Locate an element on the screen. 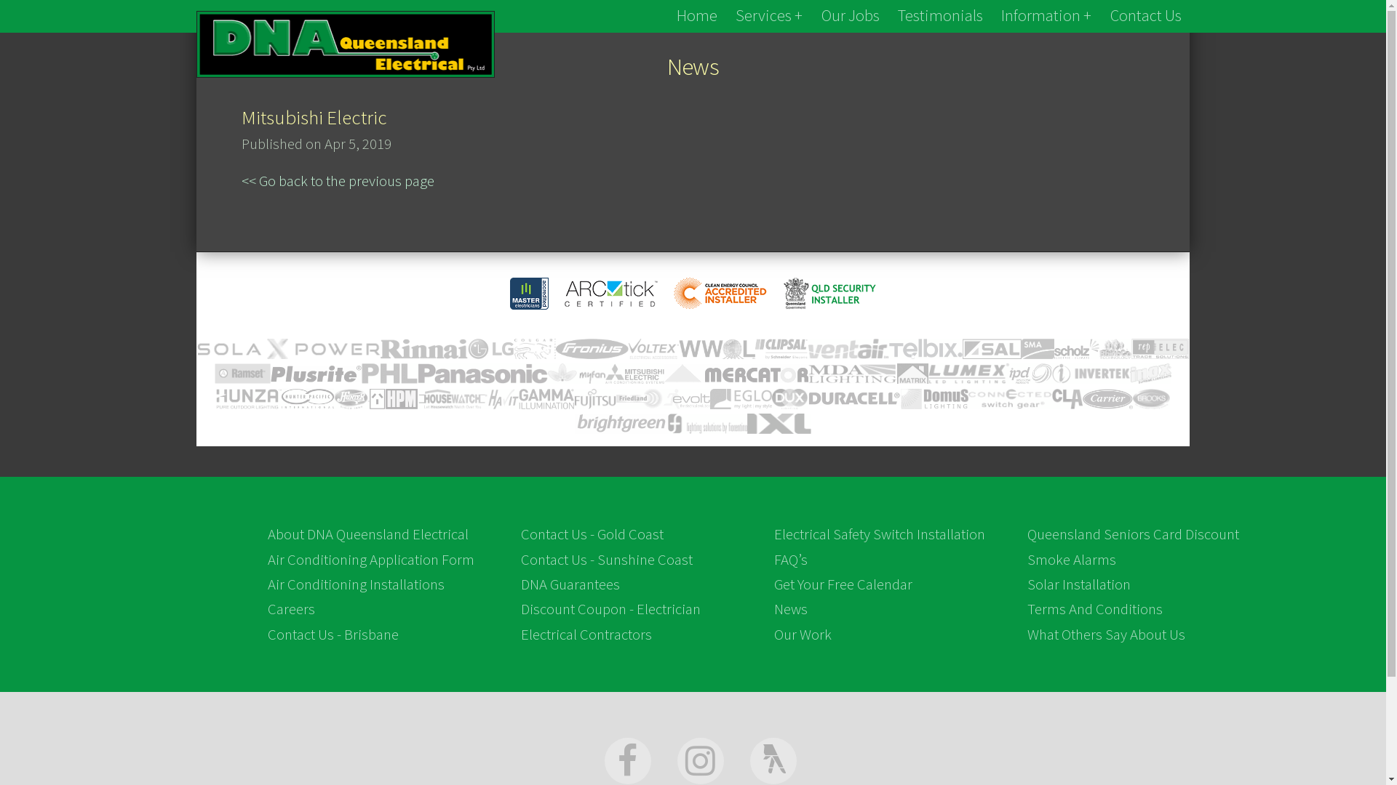 The image size is (1397, 785). Get Your Free Calendar is located at coordinates (843, 584).